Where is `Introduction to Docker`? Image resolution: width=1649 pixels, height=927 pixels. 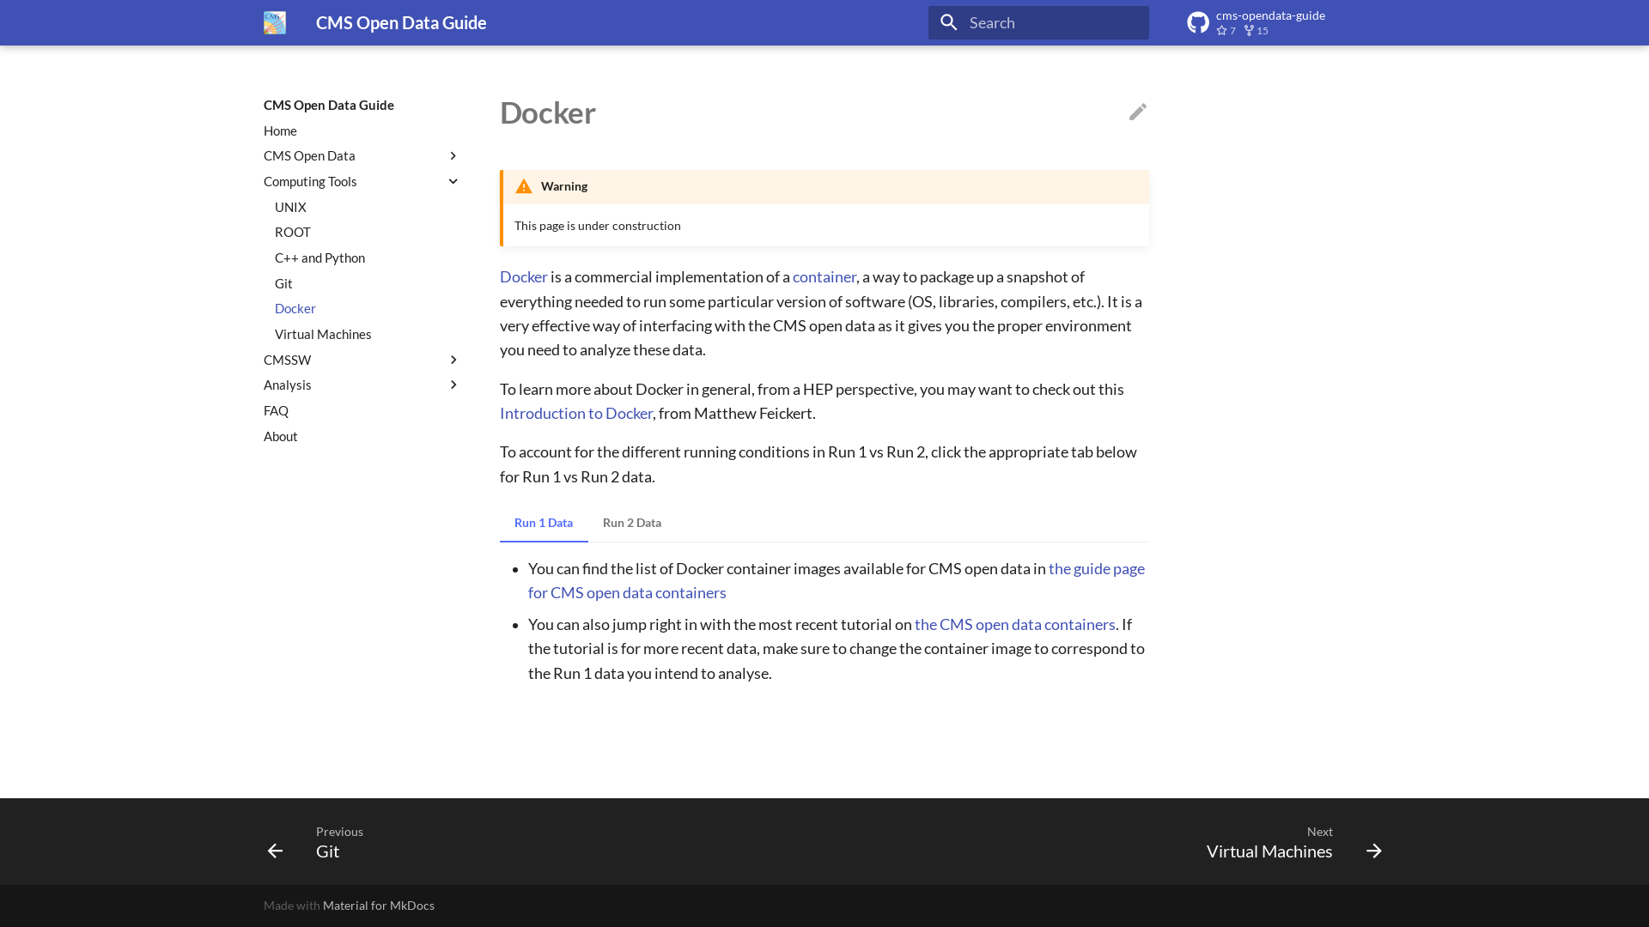 Introduction to Docker is located at coordinates (576, 414).